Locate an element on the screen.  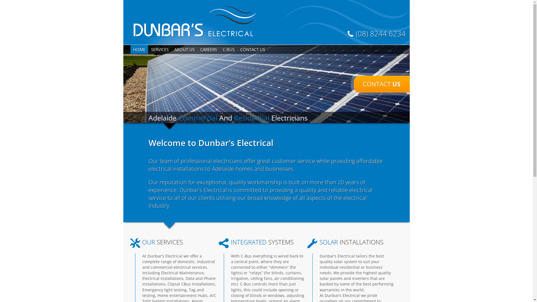
C-BUS is located at coordinates (229, 49).